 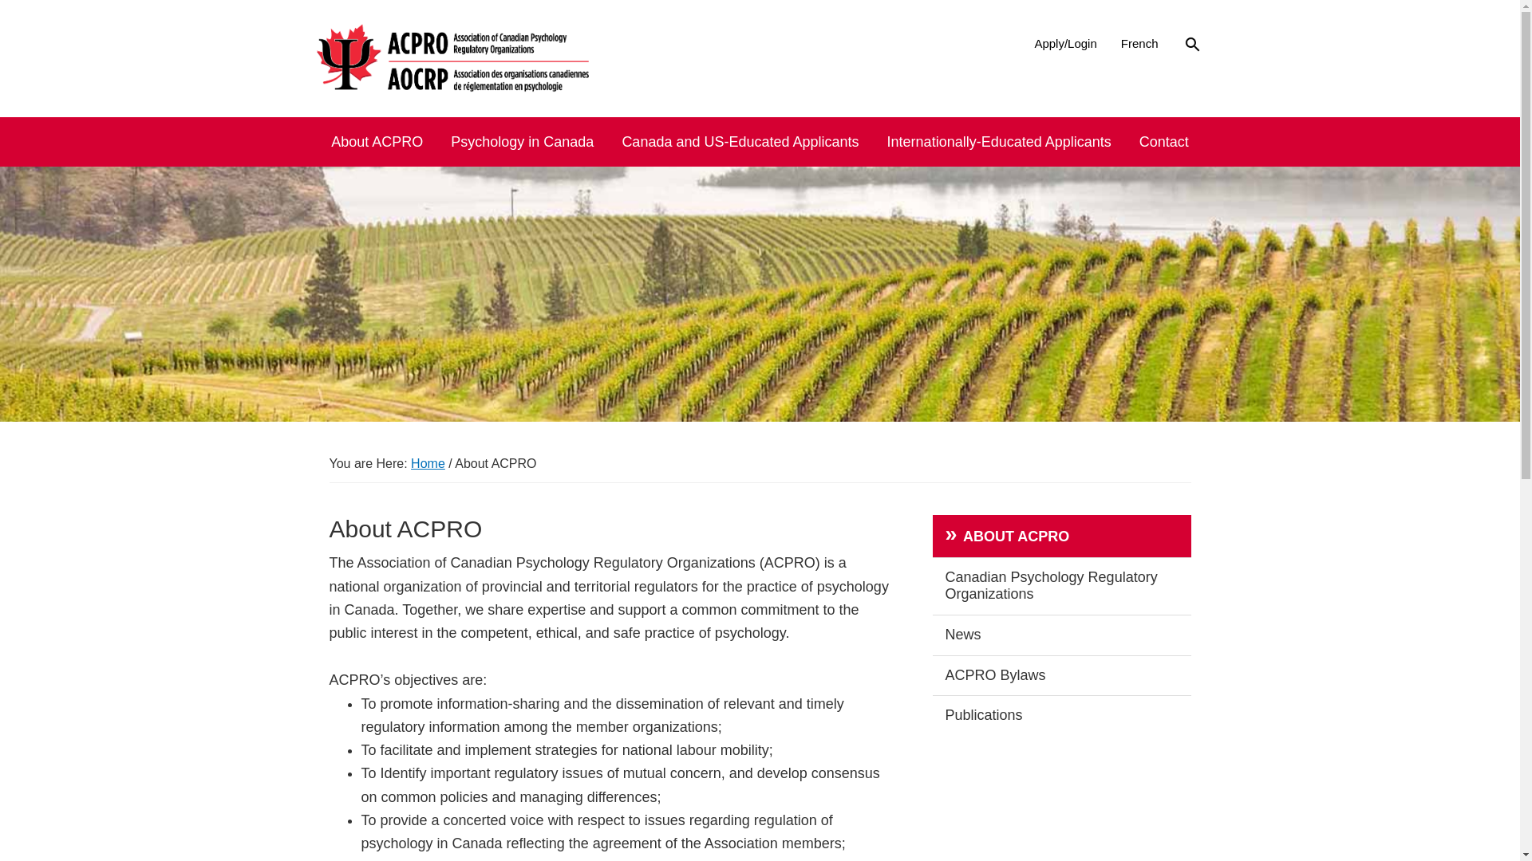 What do you see at coordinates (377, 142) in the screenshot?
I see `About ACPRO` at bounding box center [377, 142].